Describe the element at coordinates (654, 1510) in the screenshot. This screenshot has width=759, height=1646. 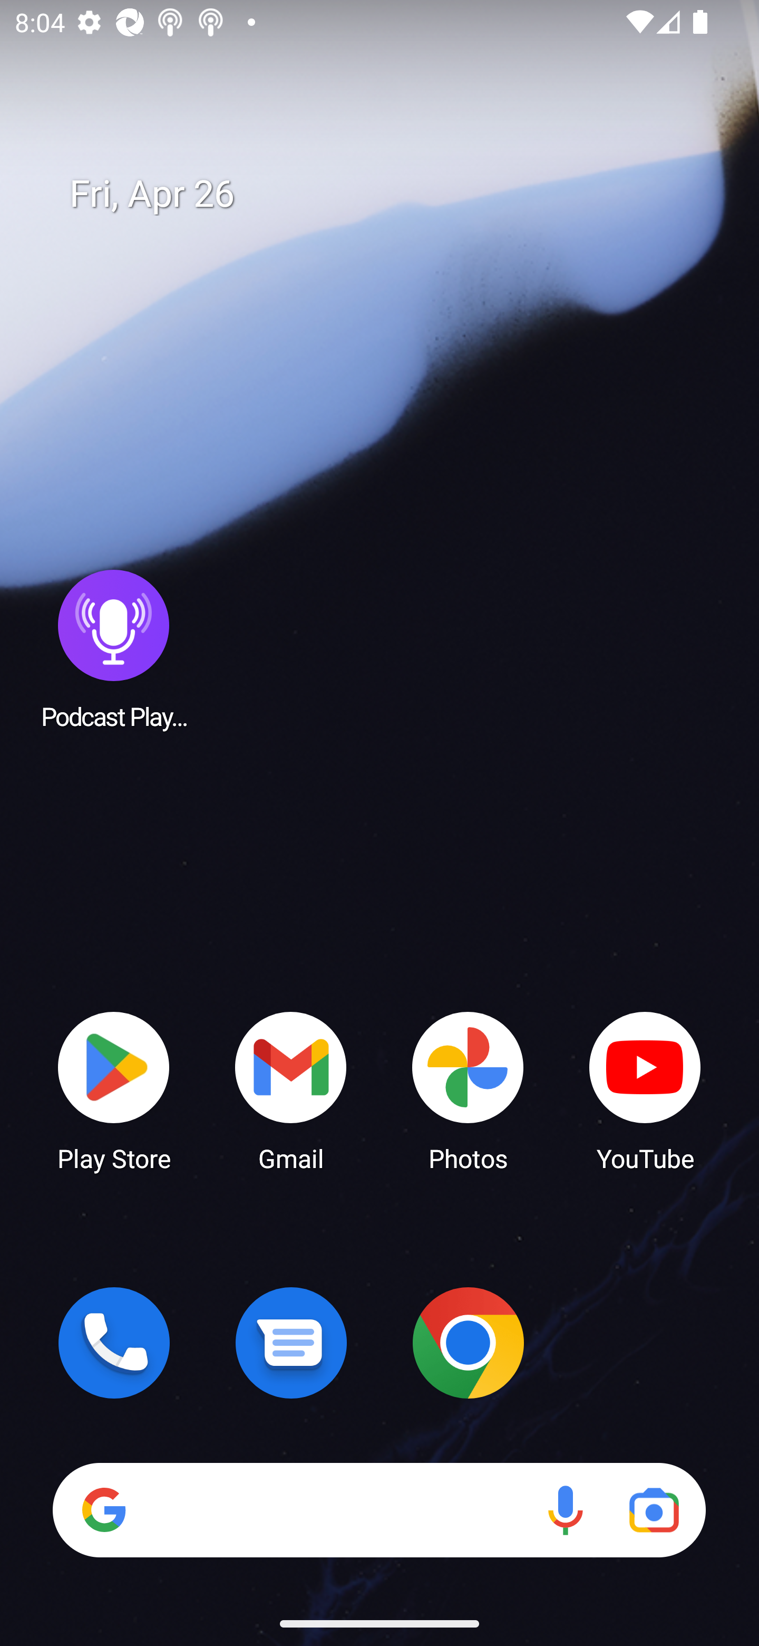
I see `Google Lens` at that location.